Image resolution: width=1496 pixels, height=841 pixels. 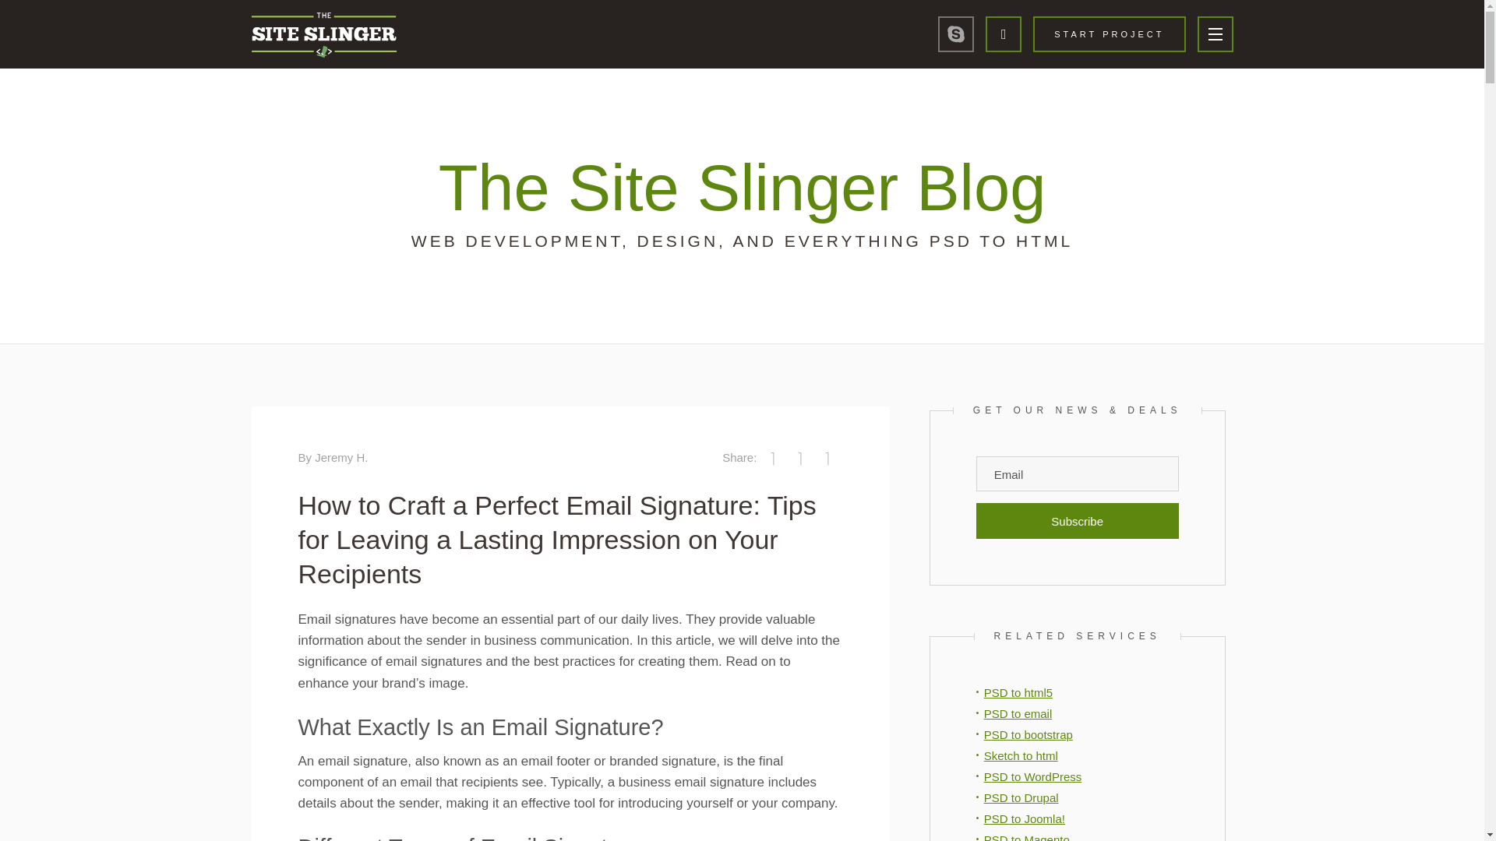 I want to click on PSD to Joomla!, so click(x=1025, y=818).